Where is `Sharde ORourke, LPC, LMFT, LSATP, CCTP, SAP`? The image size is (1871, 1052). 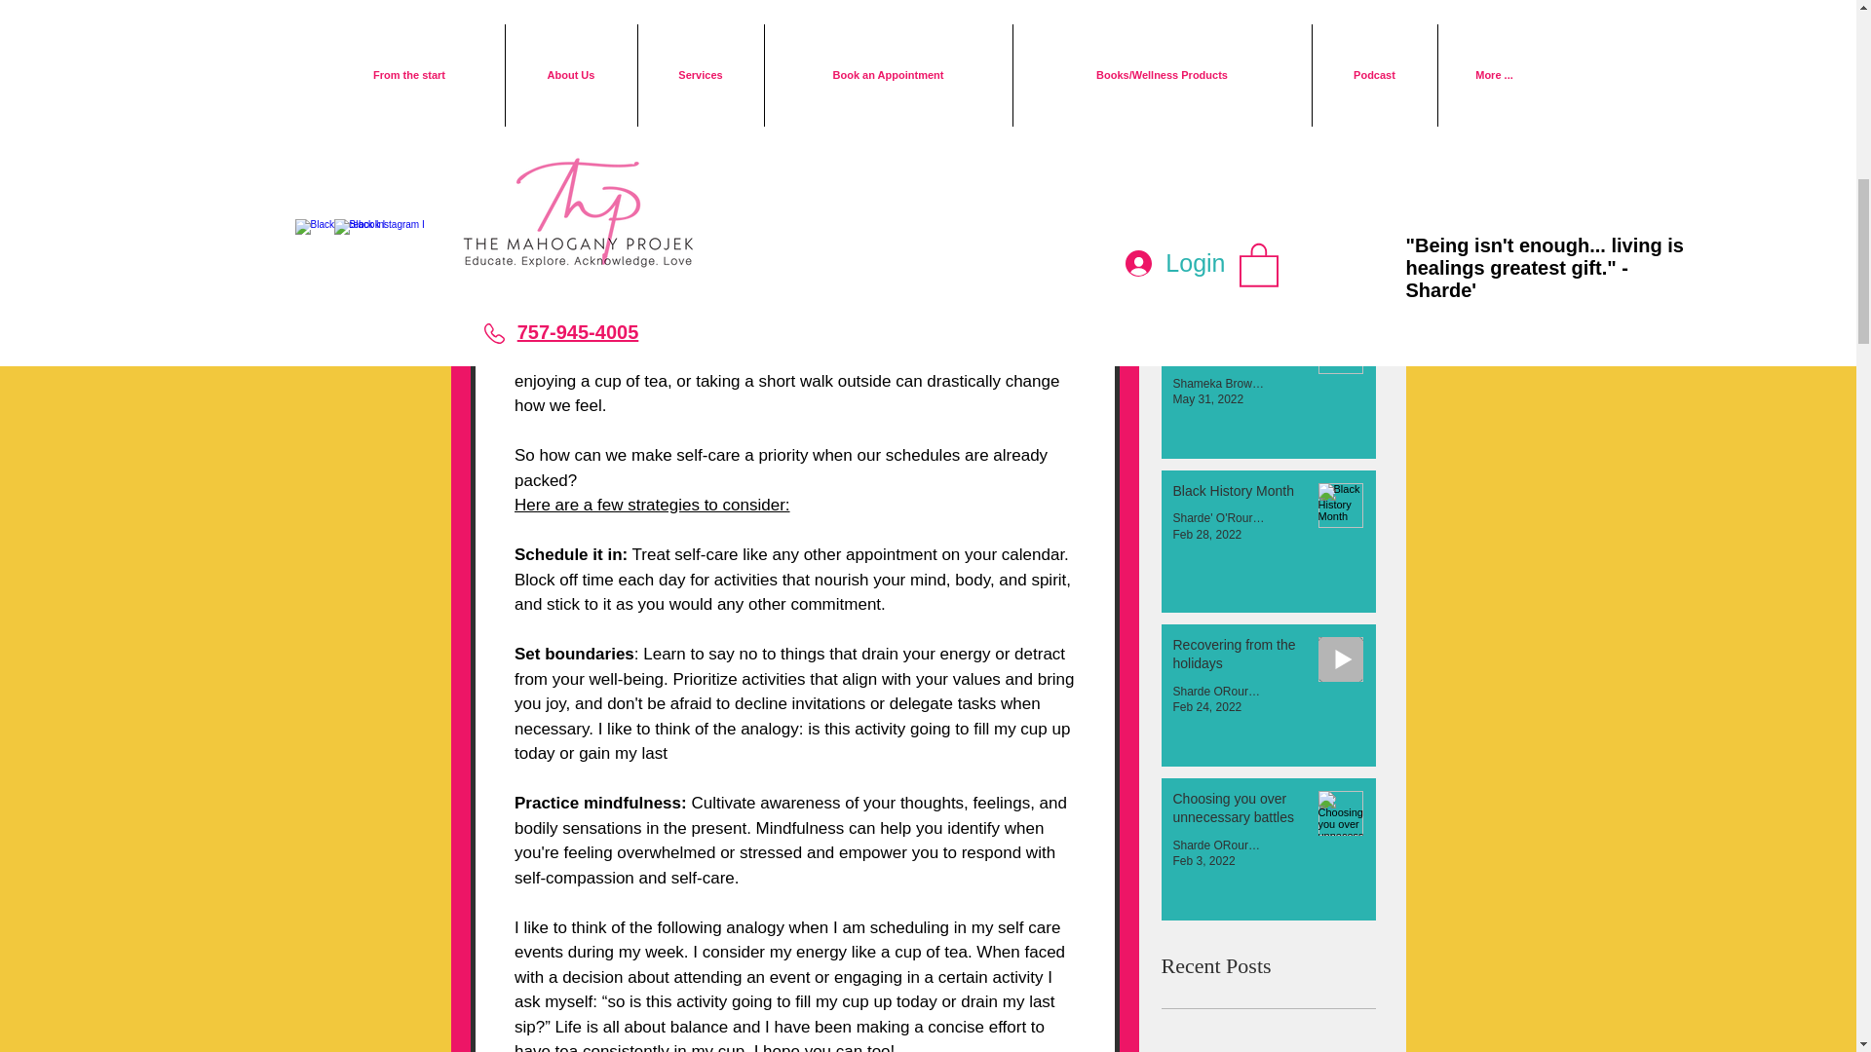
Sharde ORourke, LPC, LMFT, LSATP, CCTP, SAP is located at coordinates (1218, 56).